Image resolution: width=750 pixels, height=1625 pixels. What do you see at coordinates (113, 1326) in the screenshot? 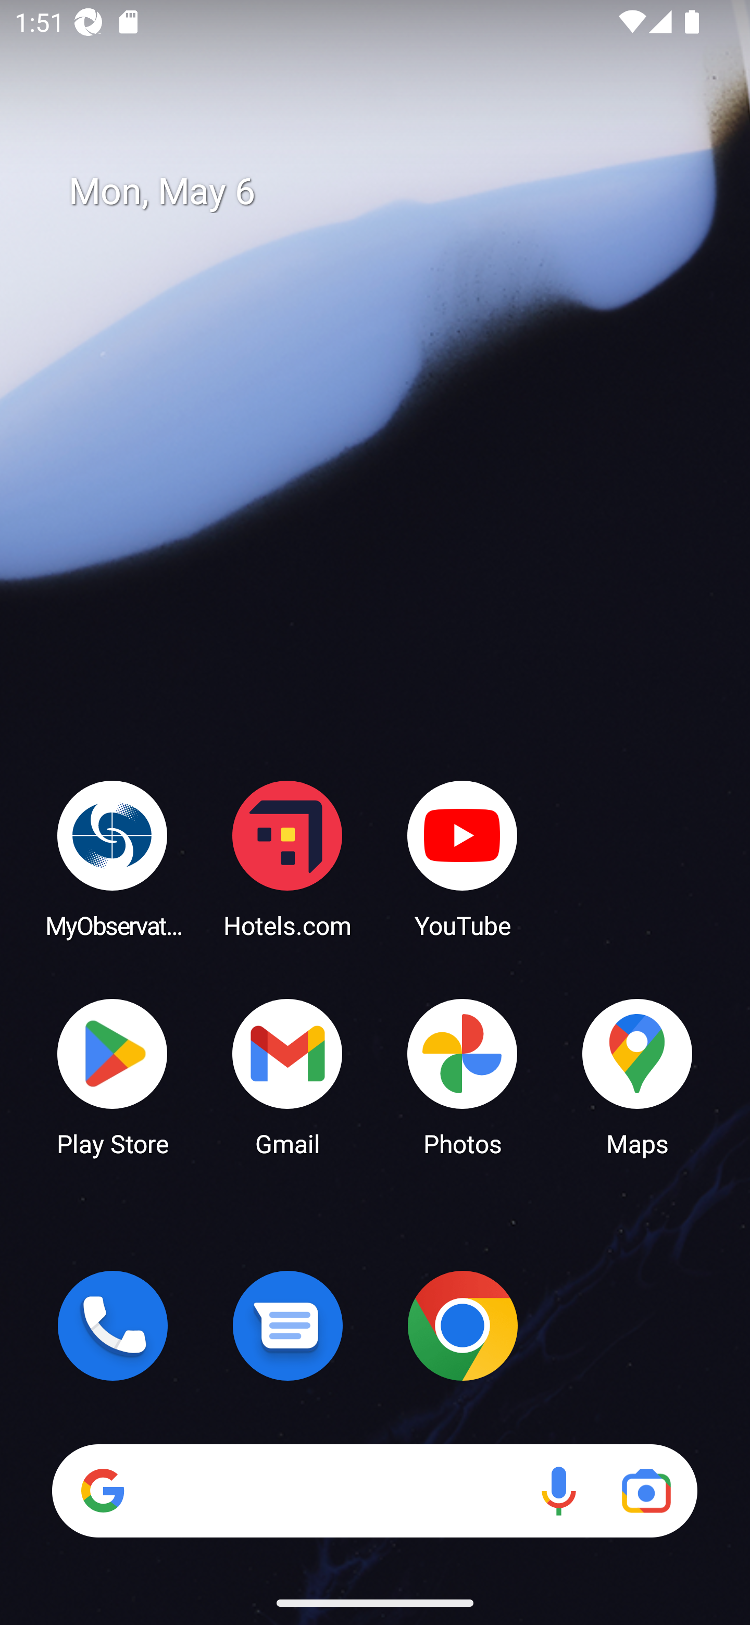
I see `Phone` at bounding box center [113, 1326].